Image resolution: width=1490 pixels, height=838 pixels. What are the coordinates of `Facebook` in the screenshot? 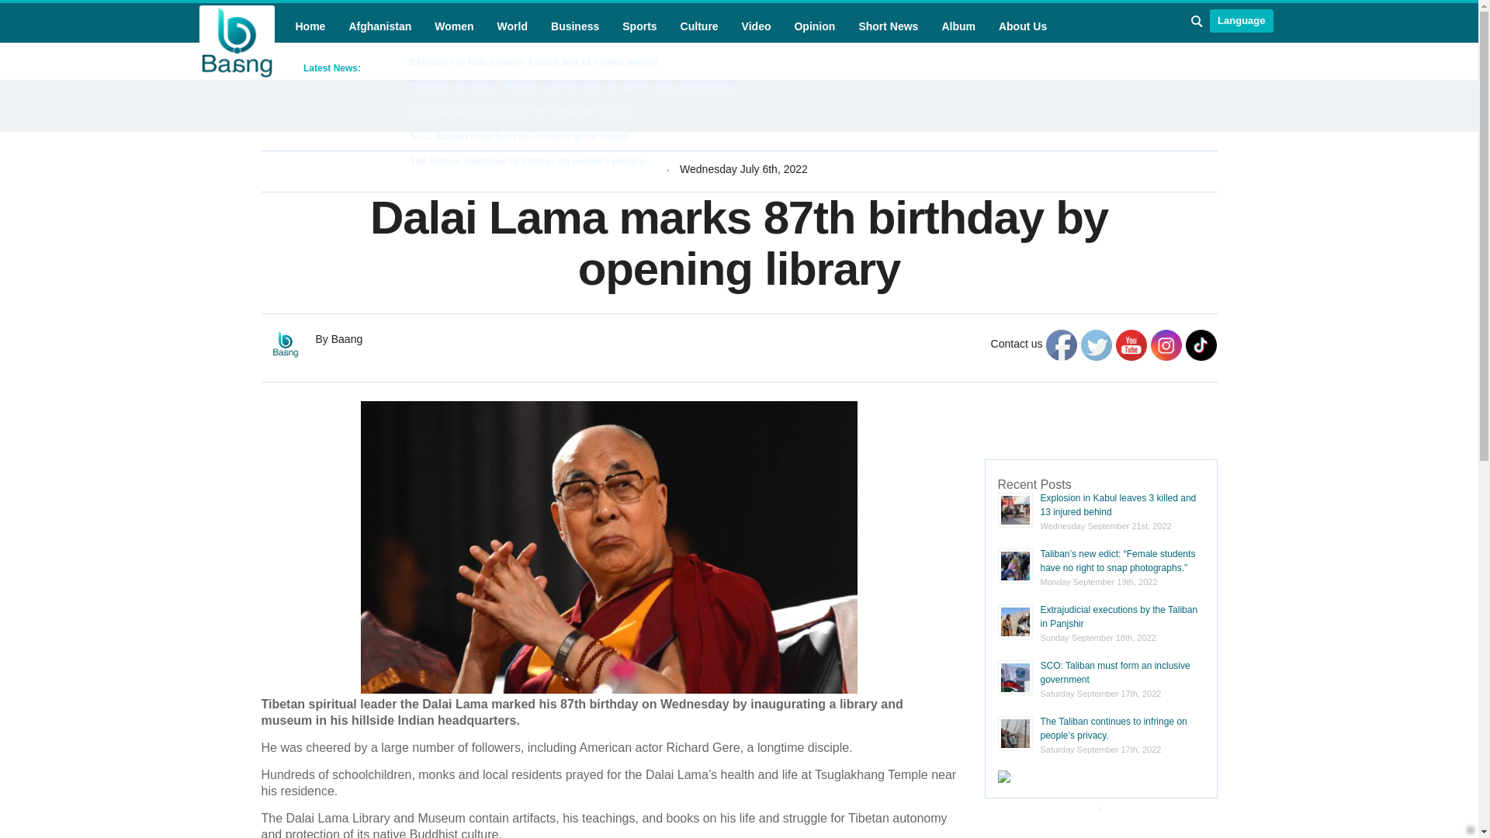 It's located at (1062, 345).